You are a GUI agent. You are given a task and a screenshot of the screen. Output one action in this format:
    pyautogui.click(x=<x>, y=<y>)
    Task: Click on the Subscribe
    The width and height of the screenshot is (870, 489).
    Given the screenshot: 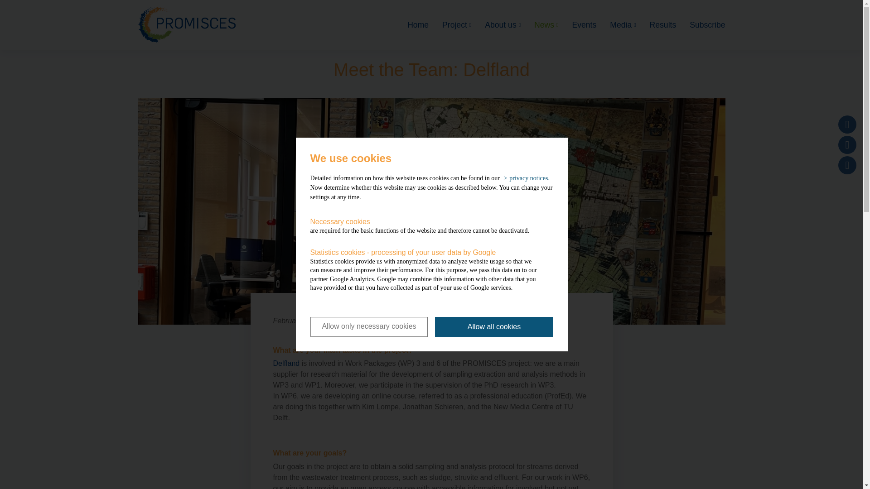 What is the action you would take?
    pyautogui.click(x=700, y=24)
    